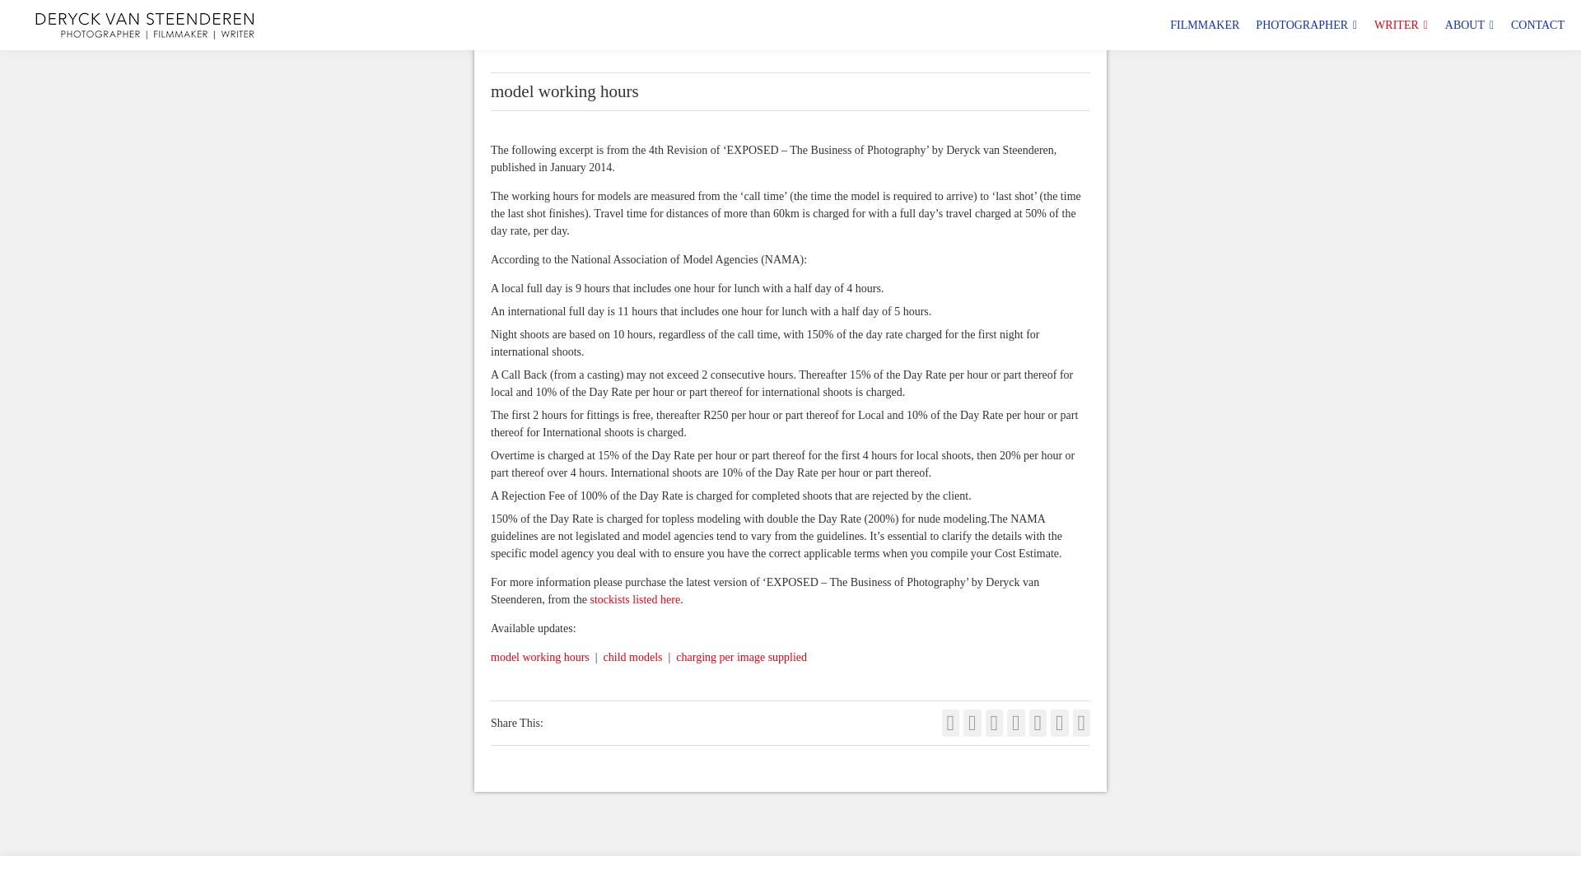 This screenshot has height=889, width=1581. What do you see at coordinates (1469, 25) in the screenshot?
I see `ABOUT` at bounding box center [1469, 25].